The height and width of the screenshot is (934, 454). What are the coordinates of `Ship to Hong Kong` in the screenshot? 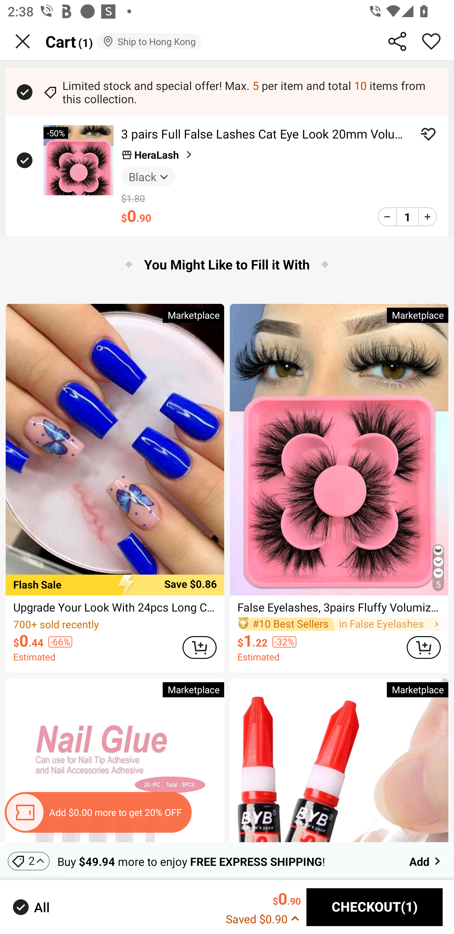 It's located at (149, 41).